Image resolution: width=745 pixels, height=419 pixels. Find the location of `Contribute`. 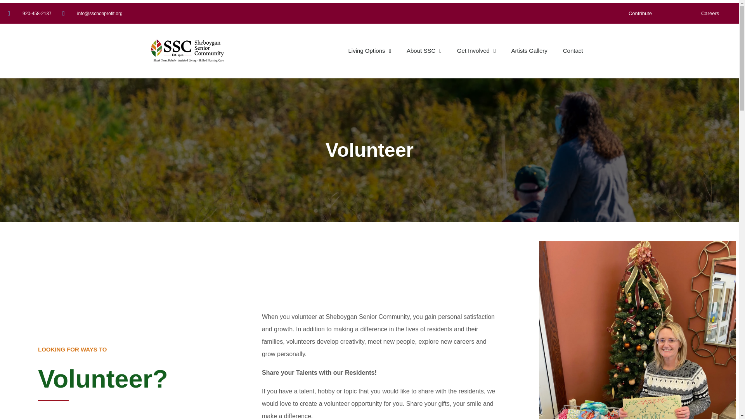

Contribute is located at coordinates (640, 13).